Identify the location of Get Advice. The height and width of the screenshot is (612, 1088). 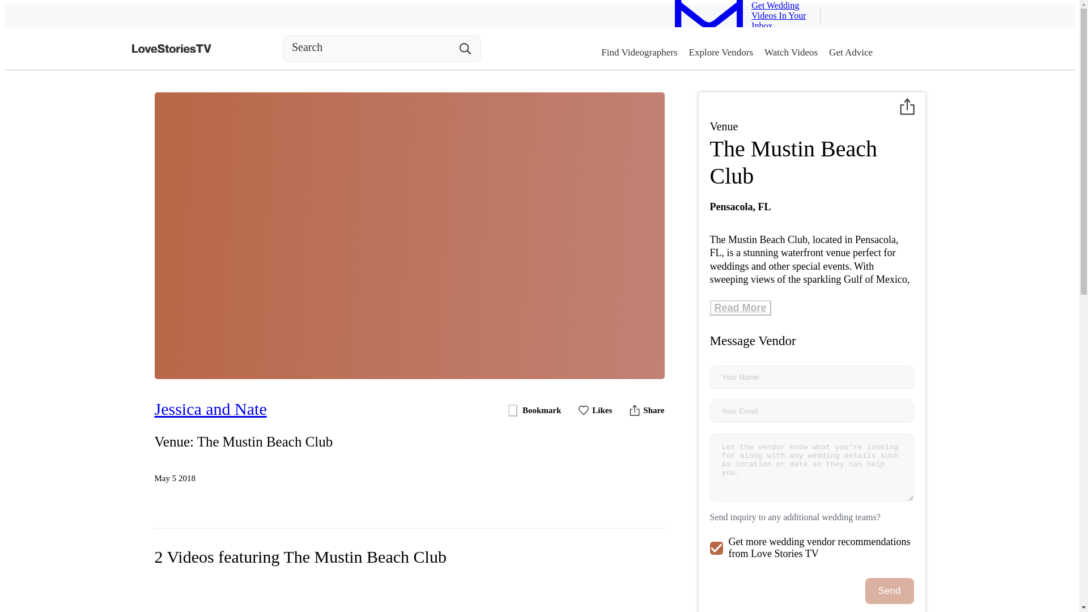
(851, 52).